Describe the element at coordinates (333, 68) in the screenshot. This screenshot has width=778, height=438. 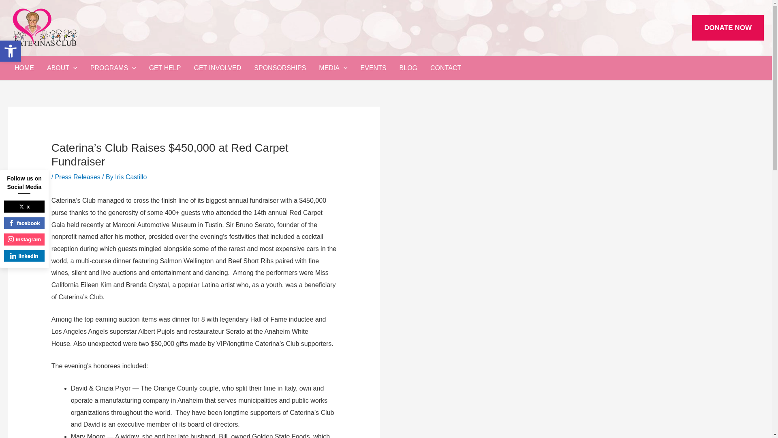
I see `View all posts by Iris Castillo` at that location.